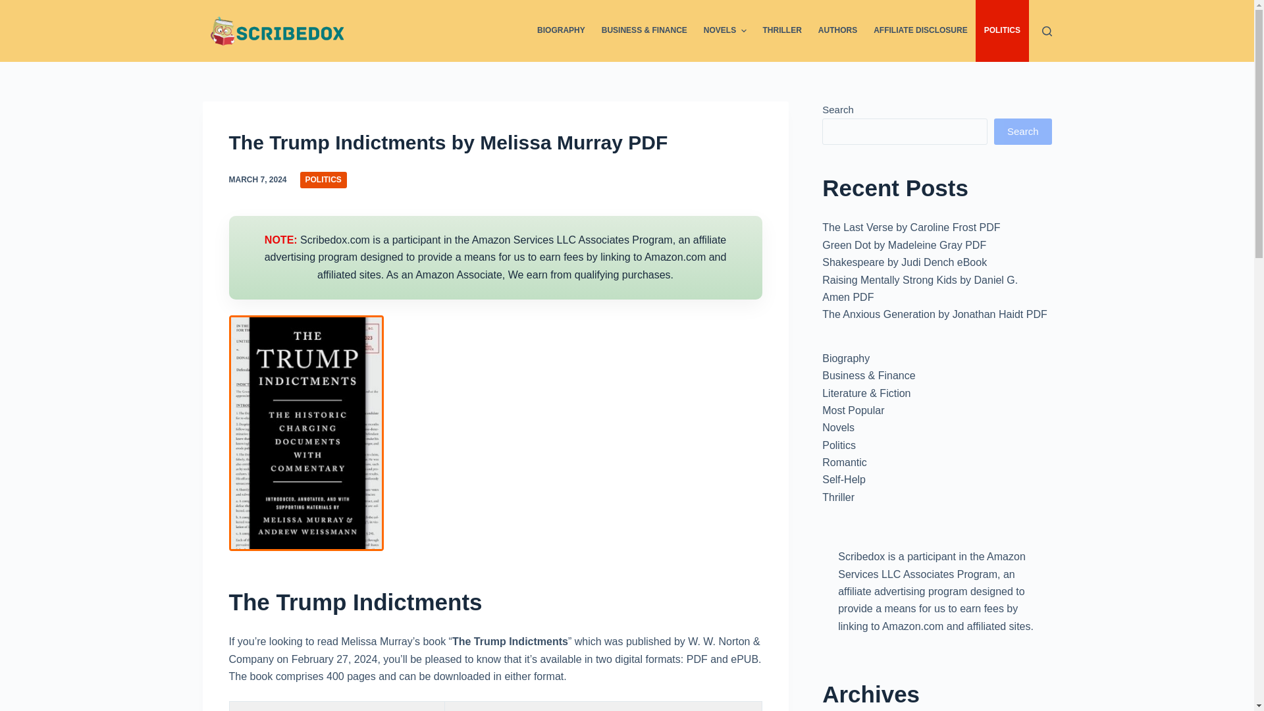  What do you see at coordinates (920, 30) in the screenshot?
I see `AFFILIATE DISCLOSURE` at bounding box center [920, 30].